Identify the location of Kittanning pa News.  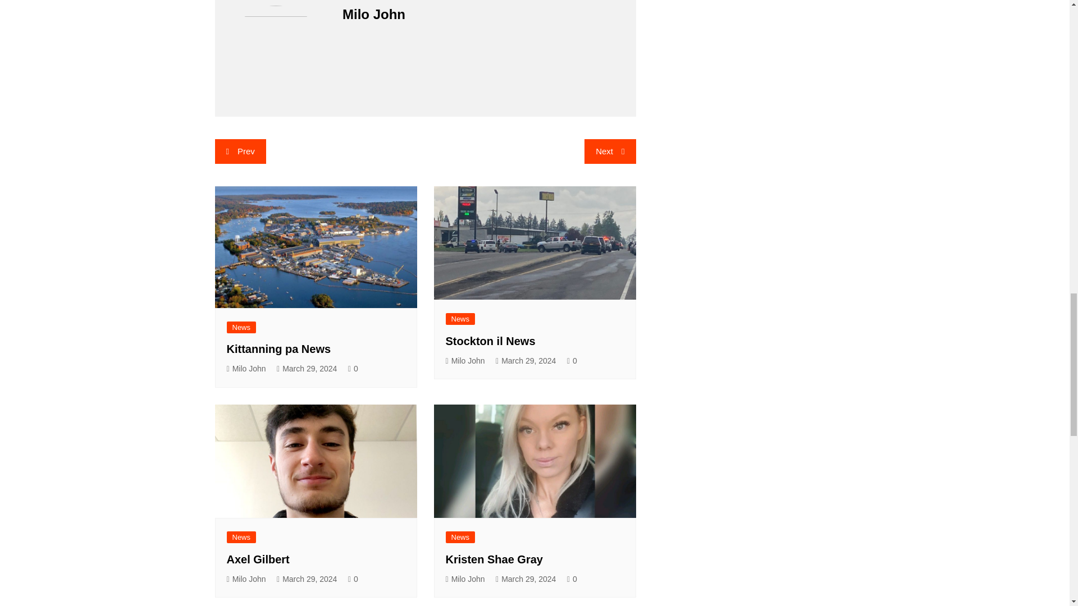
(278, 349).